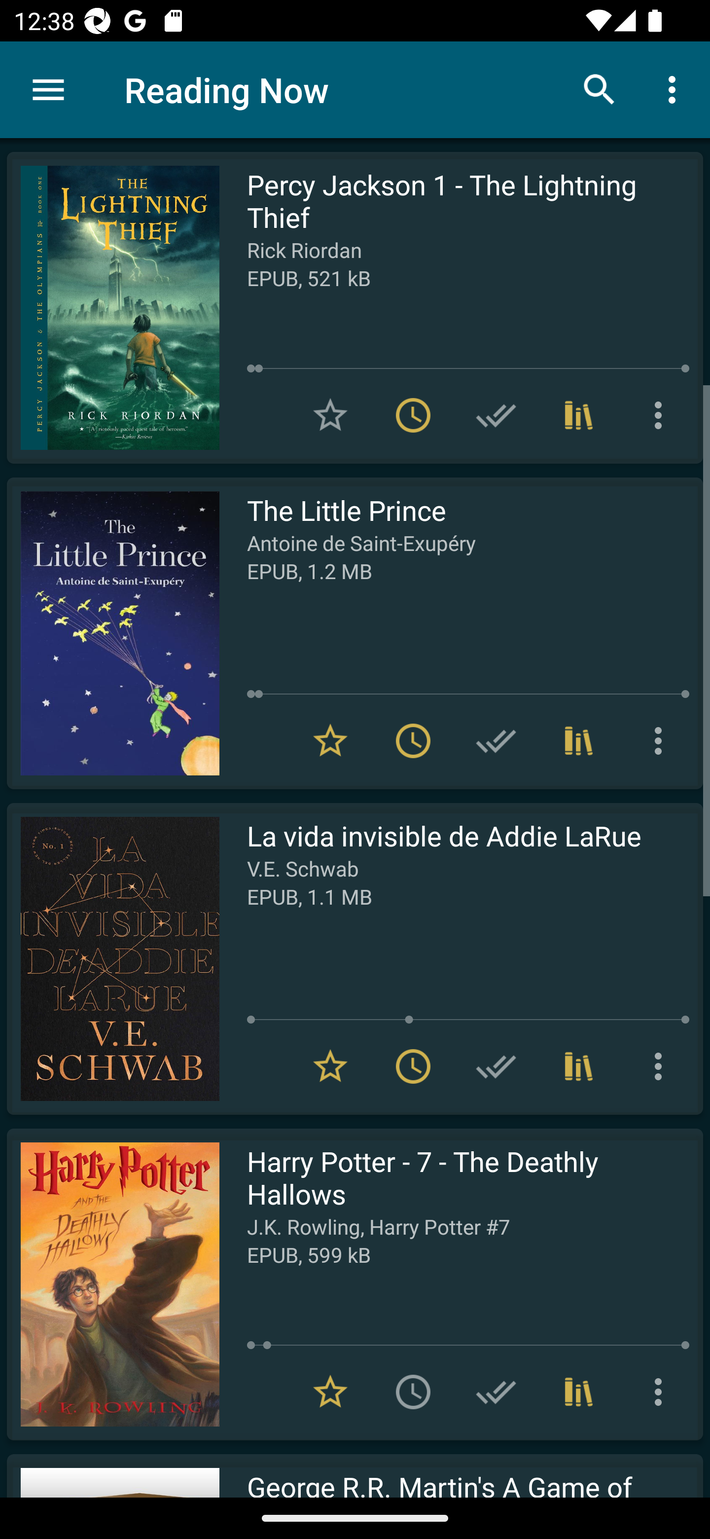 This screenshot has height=1539, width=710. Describe the element at coordinates (413, 415) in the screenshot. I see `Remove from To read` at that location.